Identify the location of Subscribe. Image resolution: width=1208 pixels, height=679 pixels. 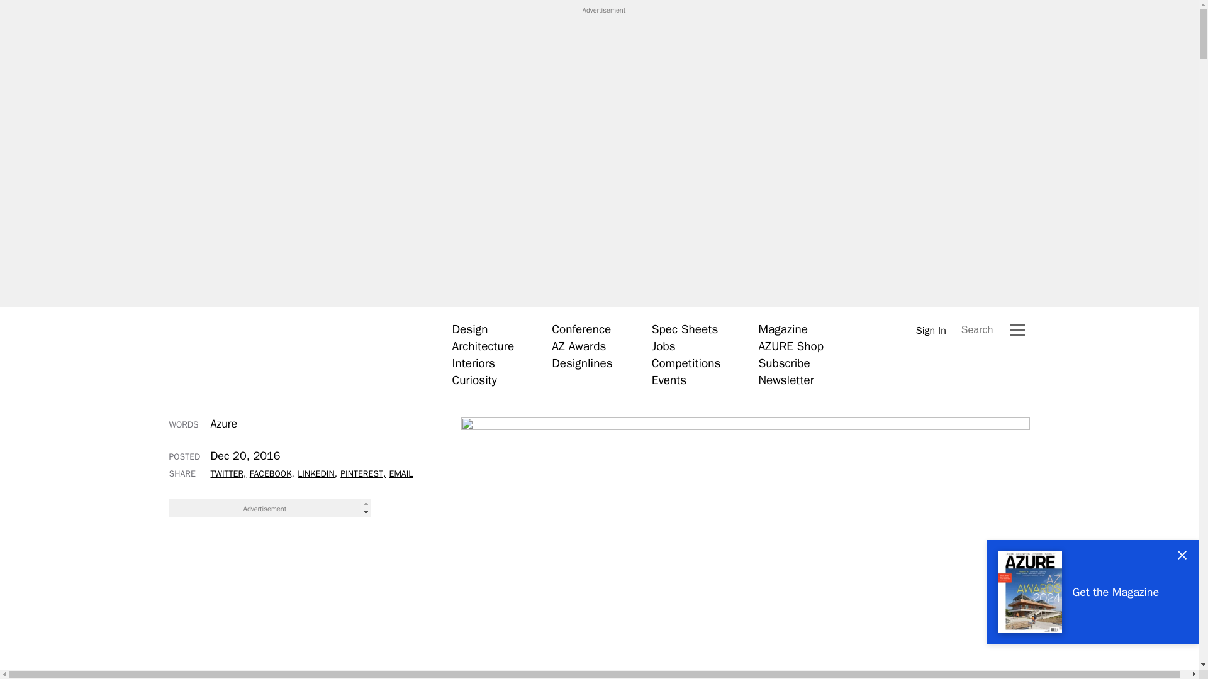
(784, 363).